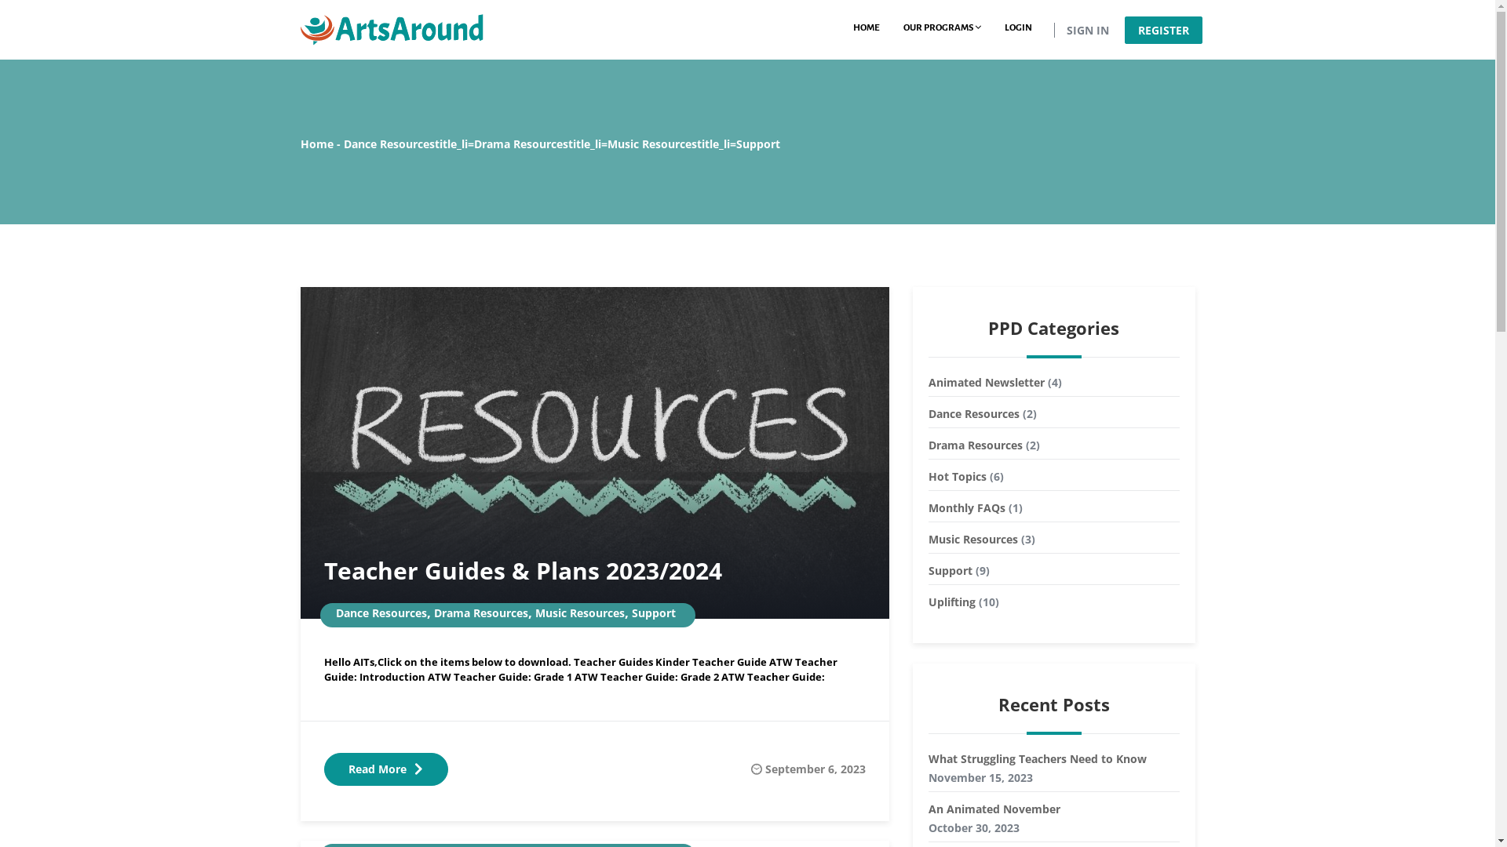 This screenshot has height=847, width=1507. What do you see at coordinates (389, 144) in the screenshot?
I see `Dance Resources` at bounding box center [389, 144].